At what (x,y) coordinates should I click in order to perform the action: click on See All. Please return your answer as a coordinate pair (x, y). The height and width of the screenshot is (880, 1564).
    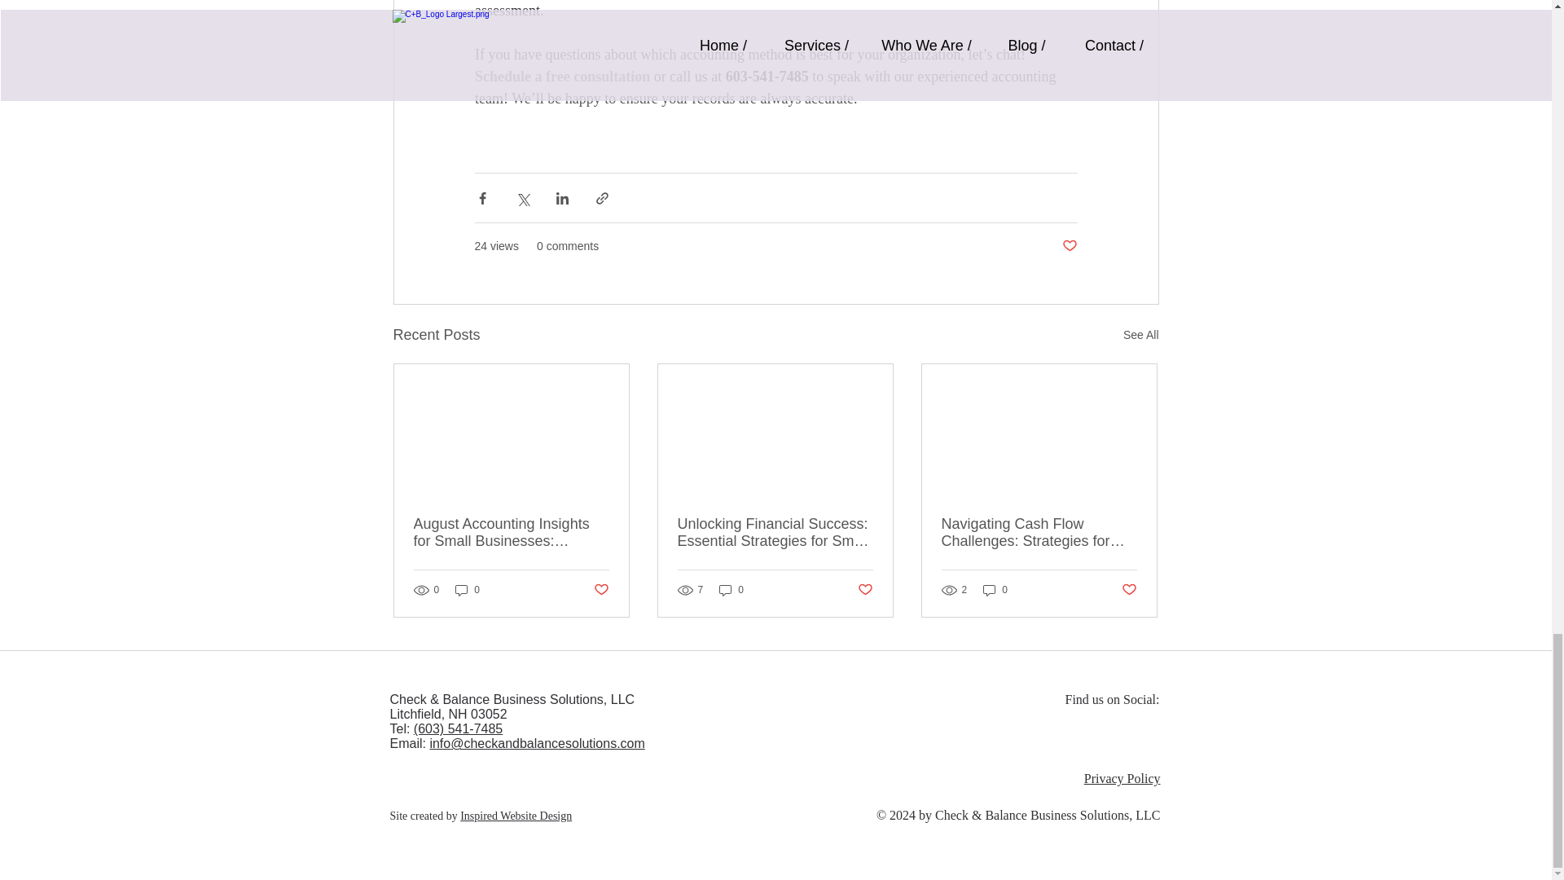
    Looking at the image, I should click on (1140, 335).